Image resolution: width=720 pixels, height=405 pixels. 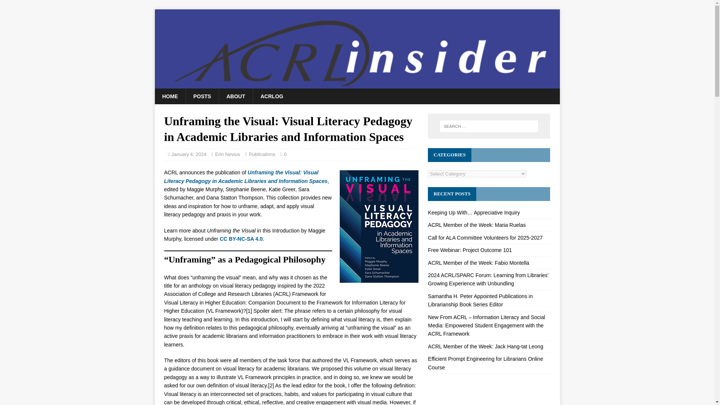 What do you see at coordinates (188, 154) in the screenshot?
I see `January 4, 2024` at bounding box center [188, 154].